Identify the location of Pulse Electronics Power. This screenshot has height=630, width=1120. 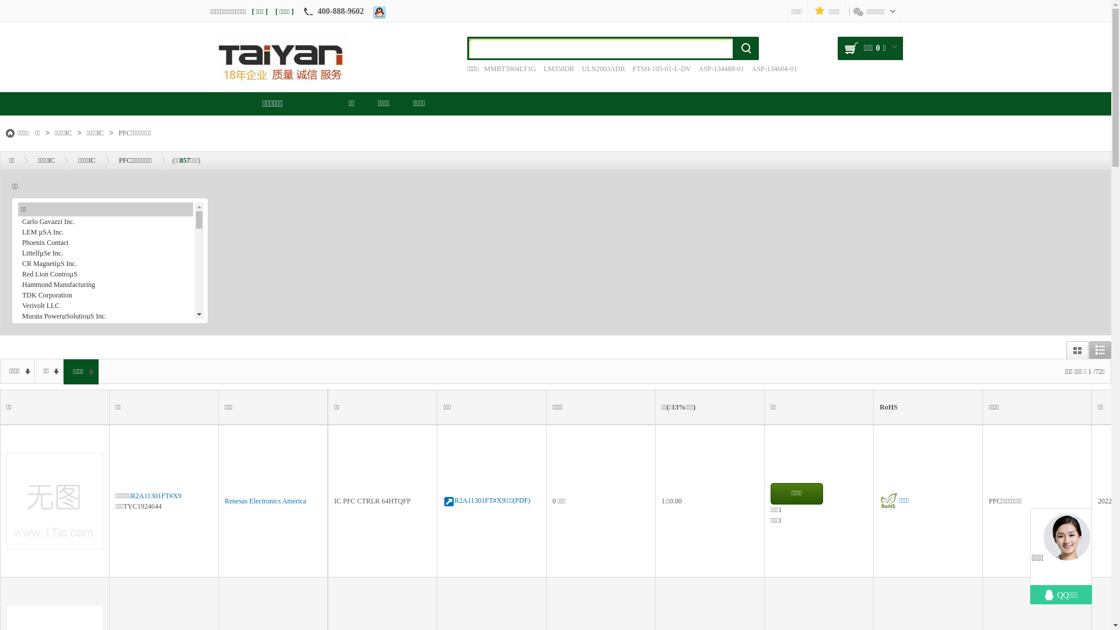
(106, 579).